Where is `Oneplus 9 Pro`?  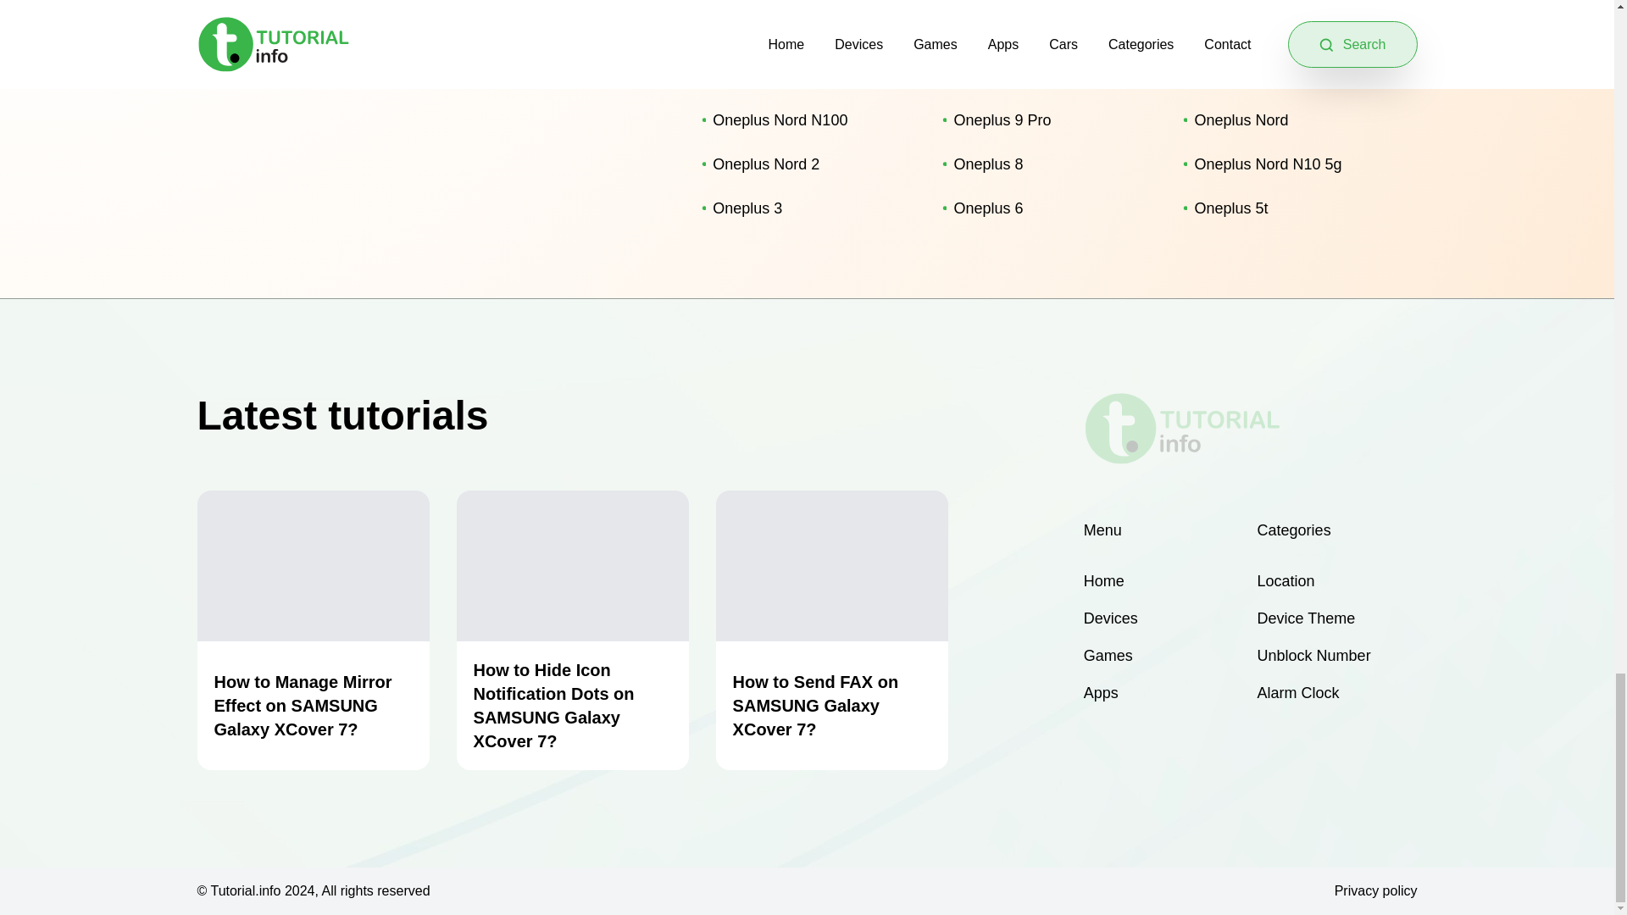
Oneplus 9 Pro is located at coordinates (1049, 120).